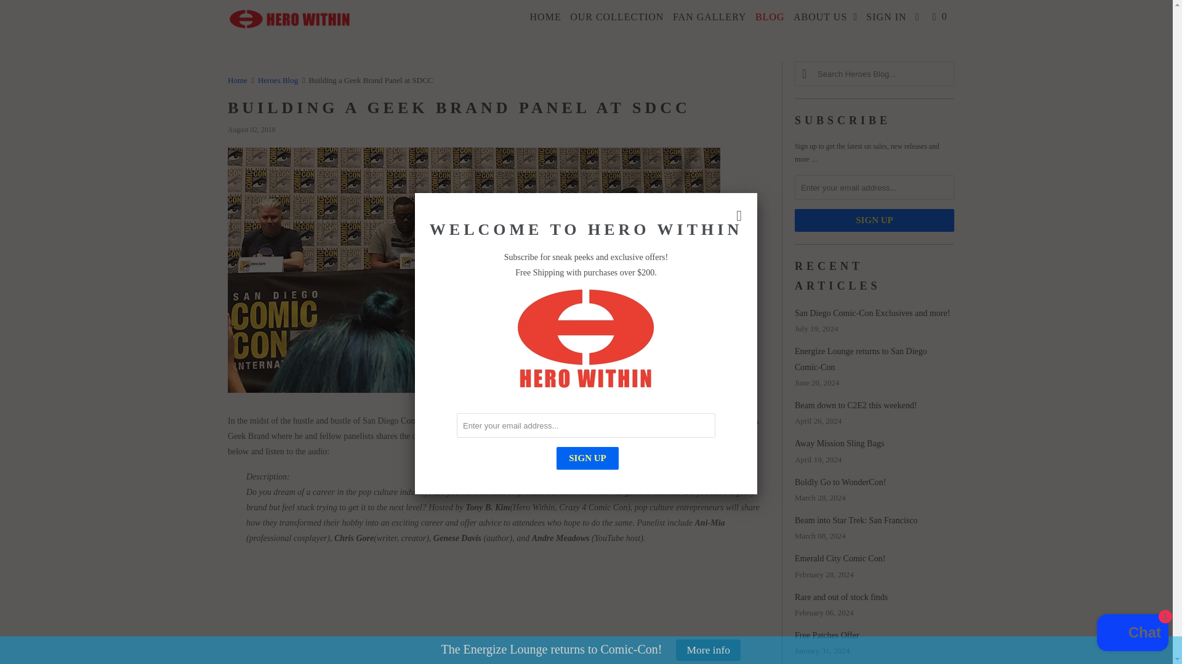  I want to click on Energize Lounge returns to San Diego Comic-Con, so click(861, 358).